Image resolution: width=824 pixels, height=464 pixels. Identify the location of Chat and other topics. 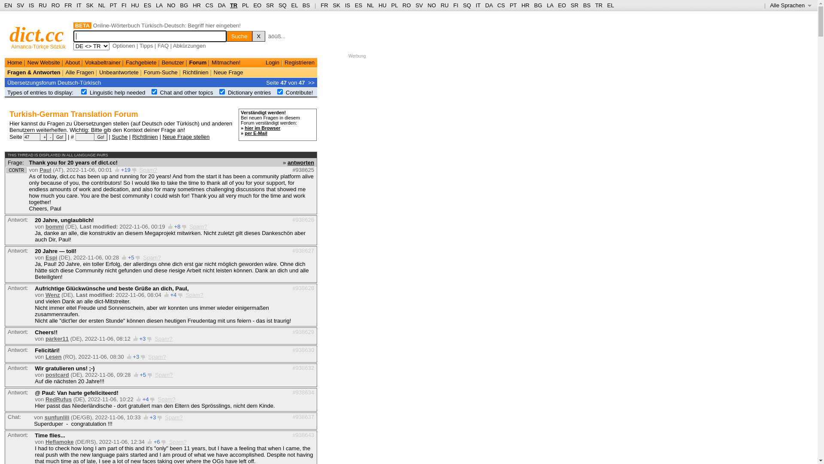
(187, 93).